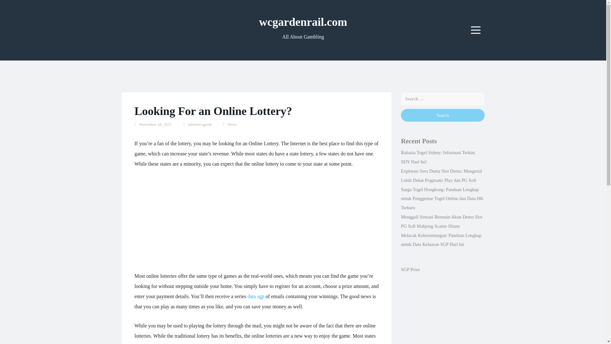 The width and height of the screenshot is (611, 344). What do you see at coordinates (232, 125) in the screenshot?
I see `News` at bounding box center [232, 125].